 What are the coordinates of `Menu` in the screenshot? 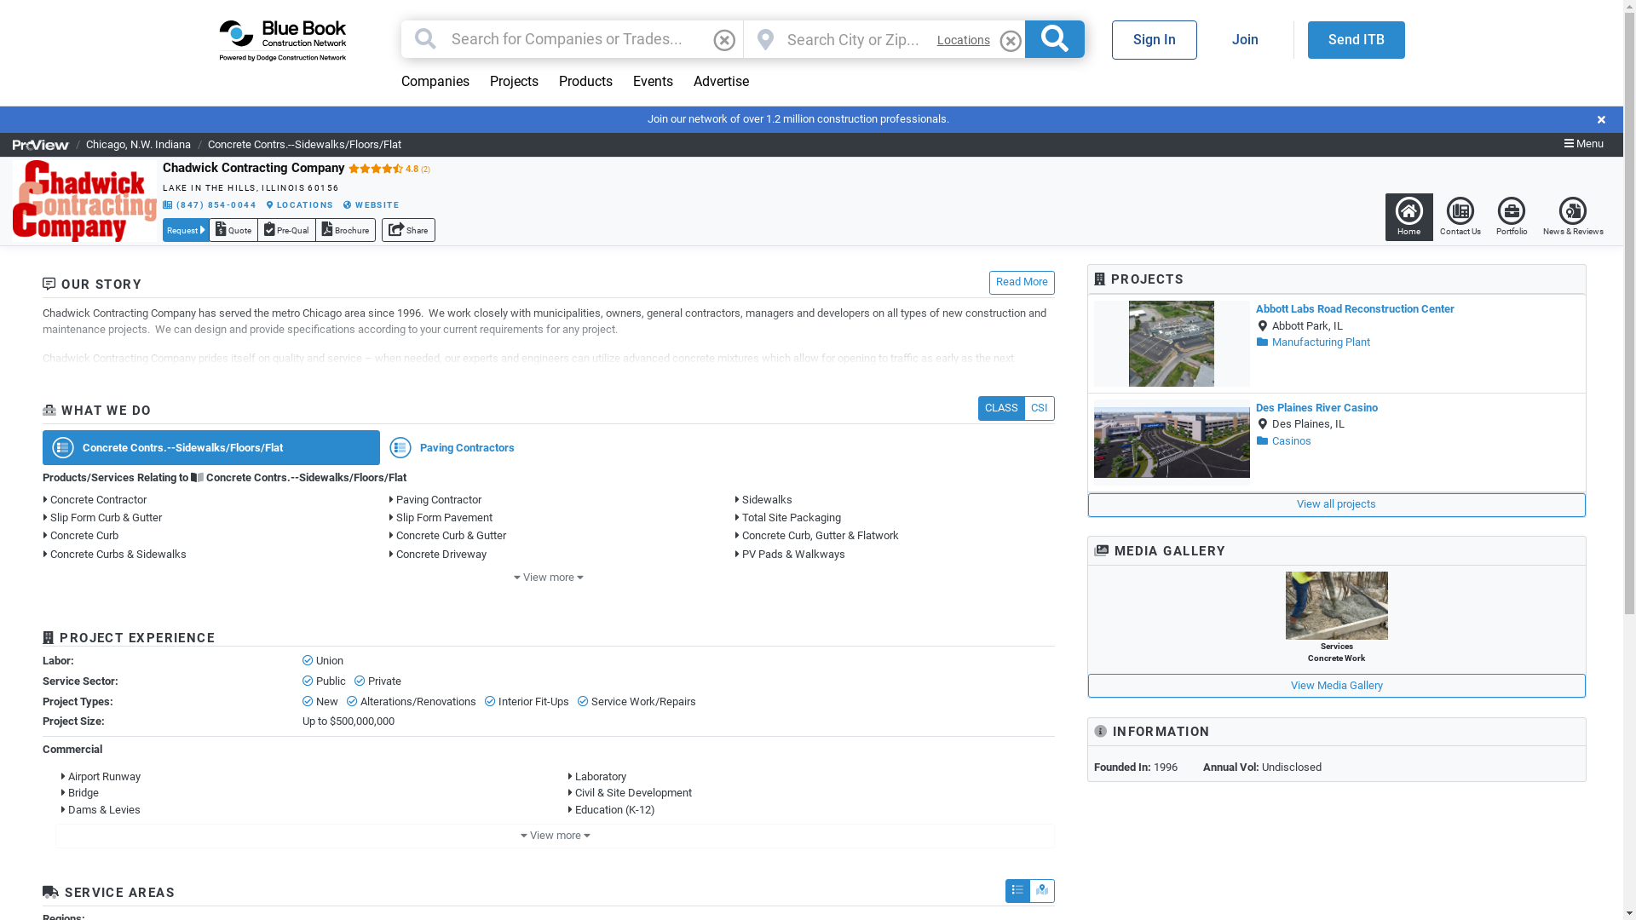 It's located at (1584, 145).